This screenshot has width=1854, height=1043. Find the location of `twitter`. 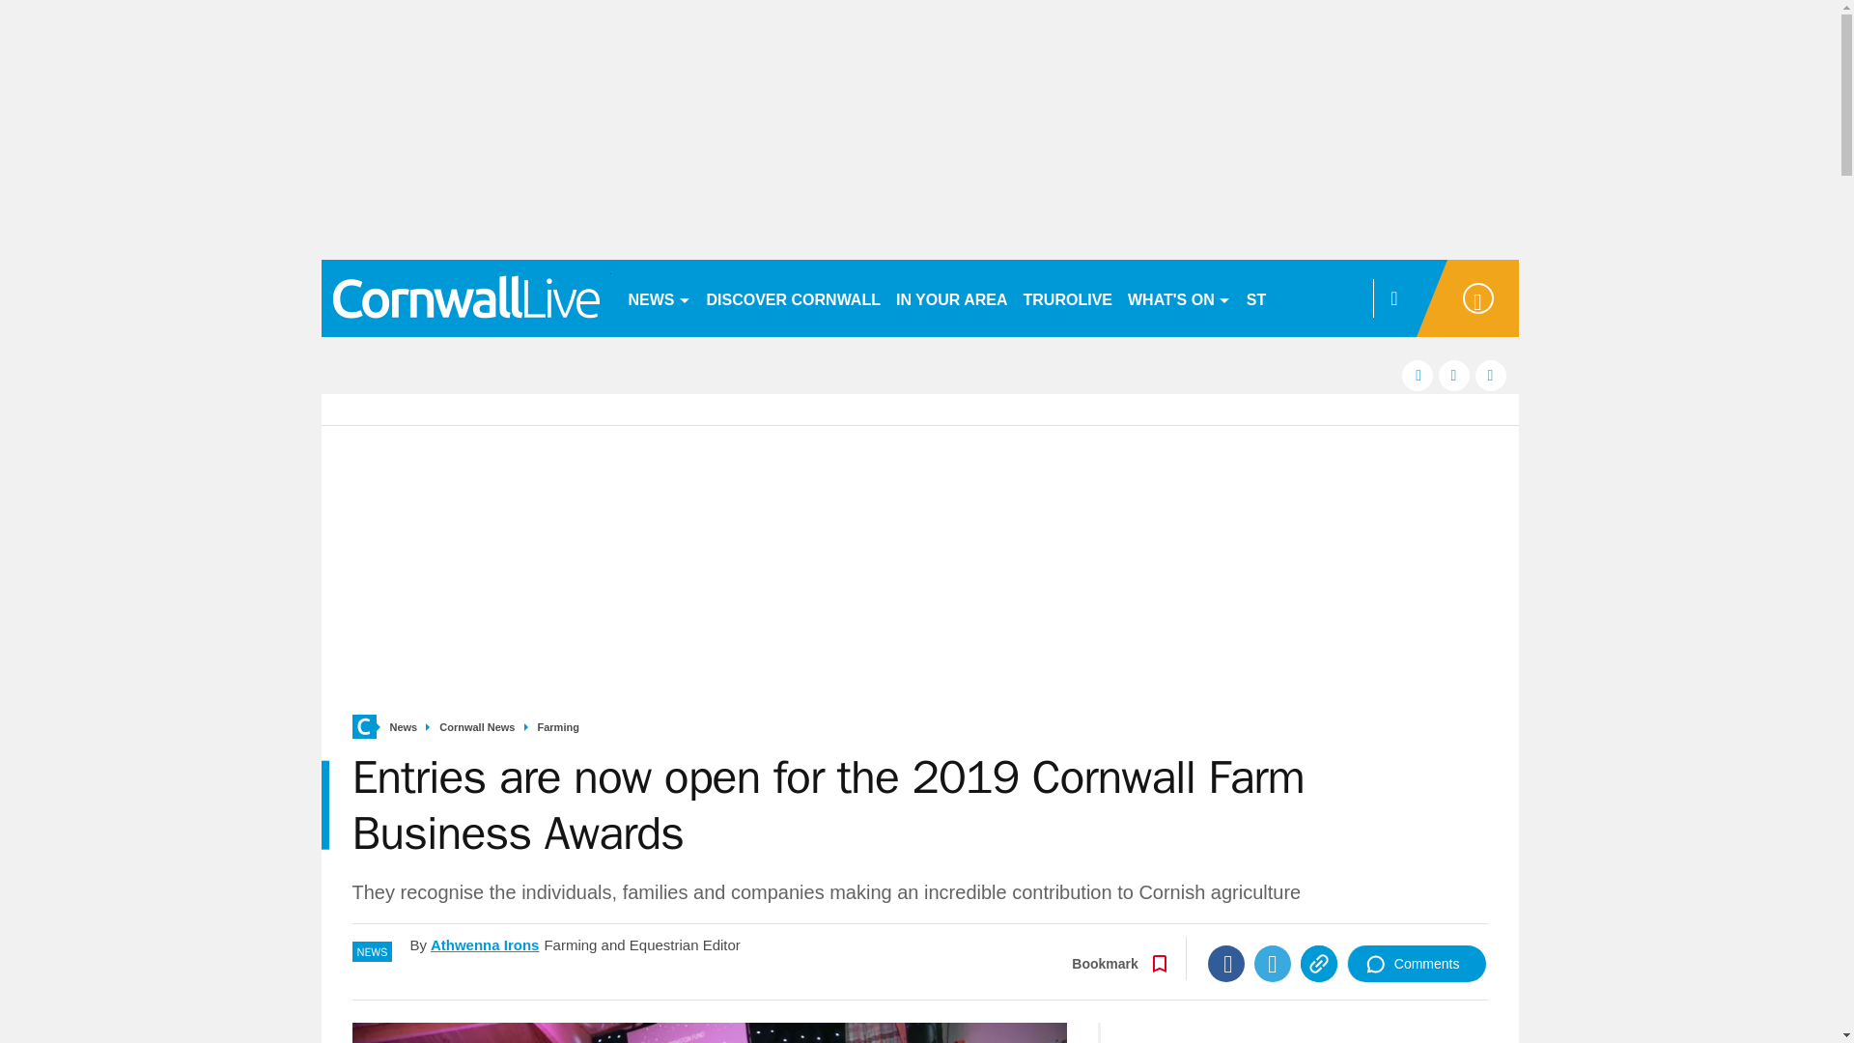

twitter is located at coordinates (1454, 375).